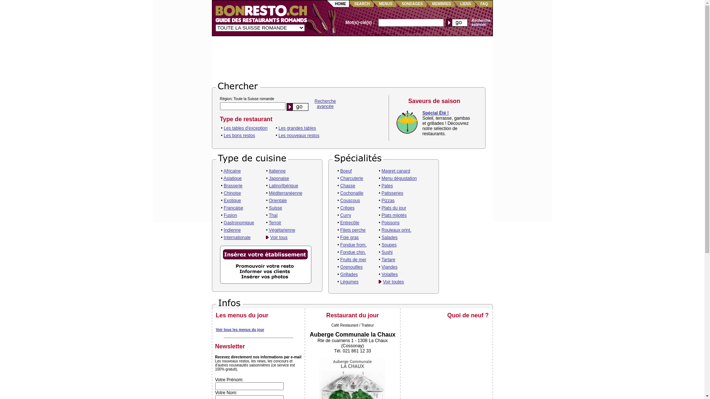 The width and height of the screenshot is (710, 399). Describe the element at coordinates (354, 260) in the screenshot. I see `Fruits de mer` at that location.